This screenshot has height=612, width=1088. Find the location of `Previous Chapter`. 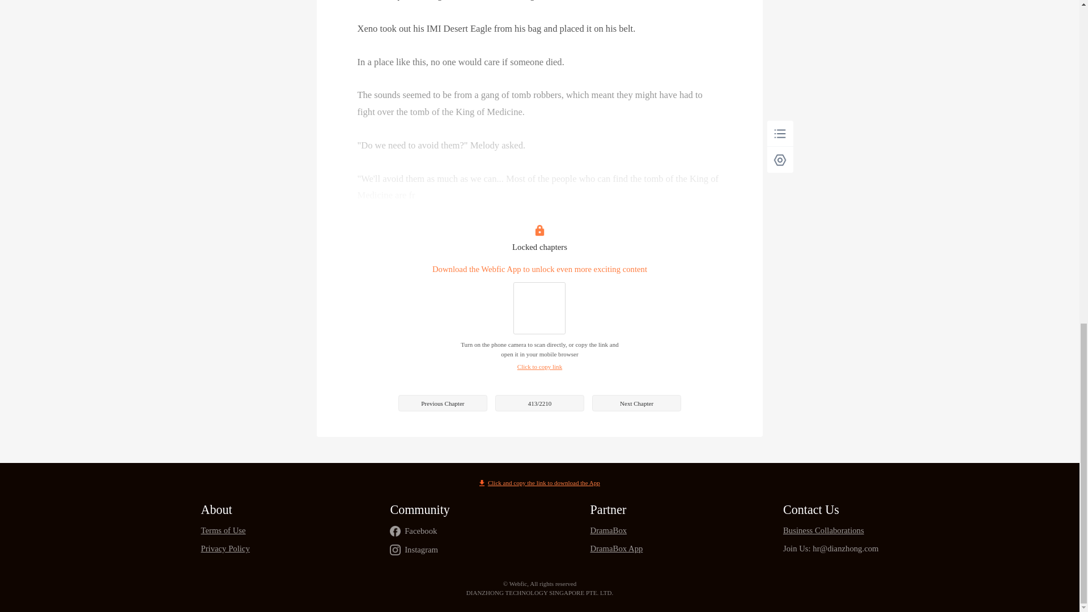

Previous Chapter is located at coordinates (442, 402).